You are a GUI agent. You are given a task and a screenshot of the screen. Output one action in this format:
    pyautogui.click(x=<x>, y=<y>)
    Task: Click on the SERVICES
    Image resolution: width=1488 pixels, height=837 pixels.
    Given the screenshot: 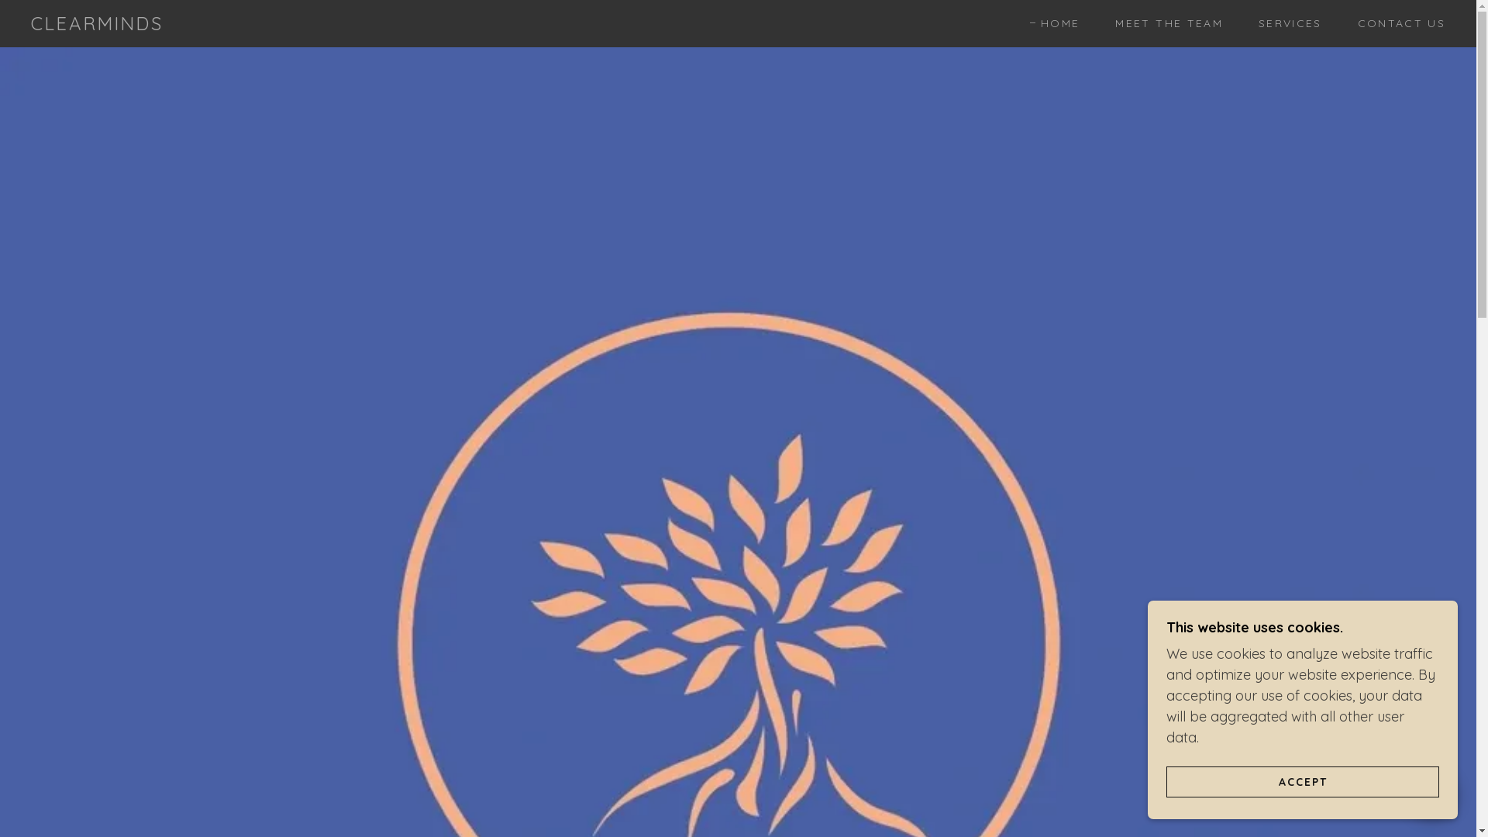 What is the action you would take?
    pyautogui.click(x=1285, y=23)
    